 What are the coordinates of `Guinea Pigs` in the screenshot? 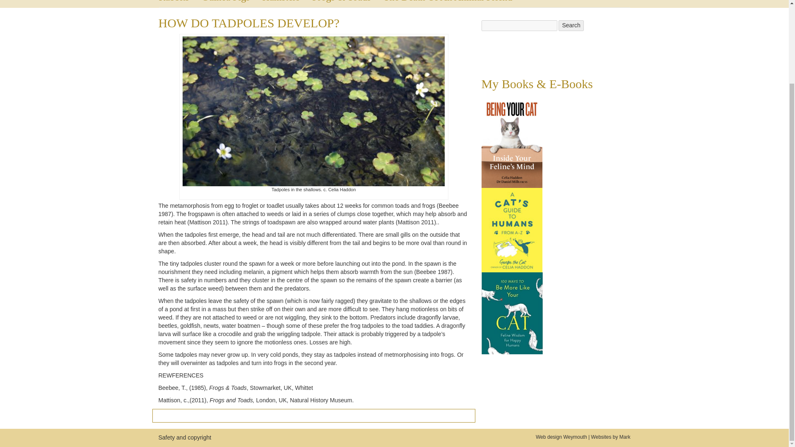 It's located at (232, 4).